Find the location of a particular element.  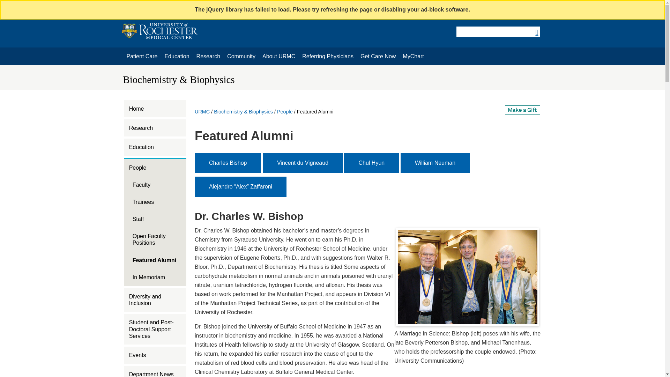

Community is located at coordinates (155, 109).